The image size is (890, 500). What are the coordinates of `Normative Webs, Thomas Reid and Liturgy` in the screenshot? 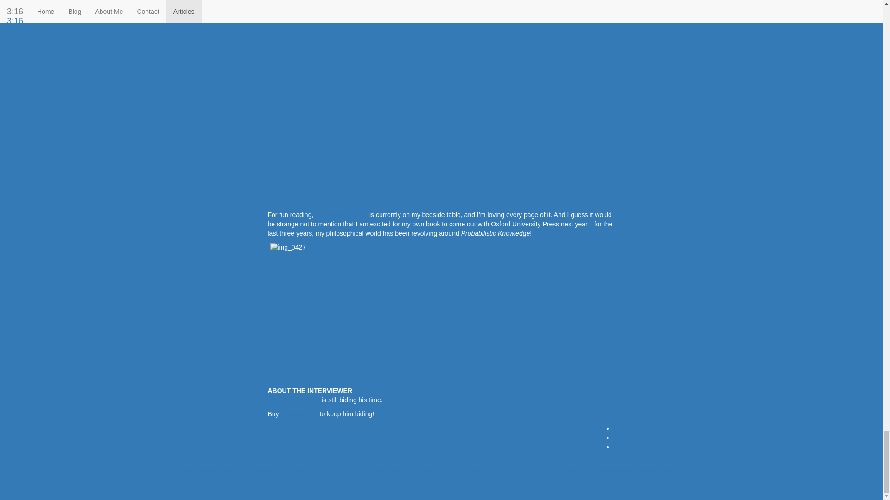 It's located at (419, 470).